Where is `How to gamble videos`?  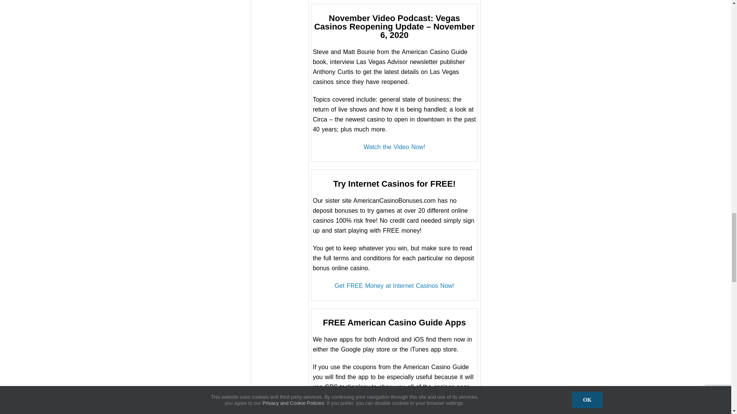 How to gamble videos is located at coordinates (394, 147).